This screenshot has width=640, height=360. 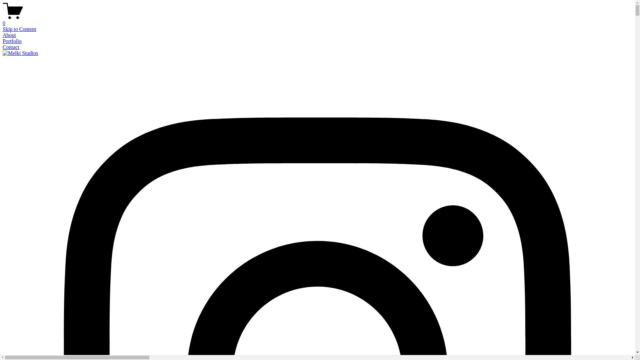 What do you see at coordinates (9, 35) in the screenshot?
I see `About` at bounding box center [9, 35].